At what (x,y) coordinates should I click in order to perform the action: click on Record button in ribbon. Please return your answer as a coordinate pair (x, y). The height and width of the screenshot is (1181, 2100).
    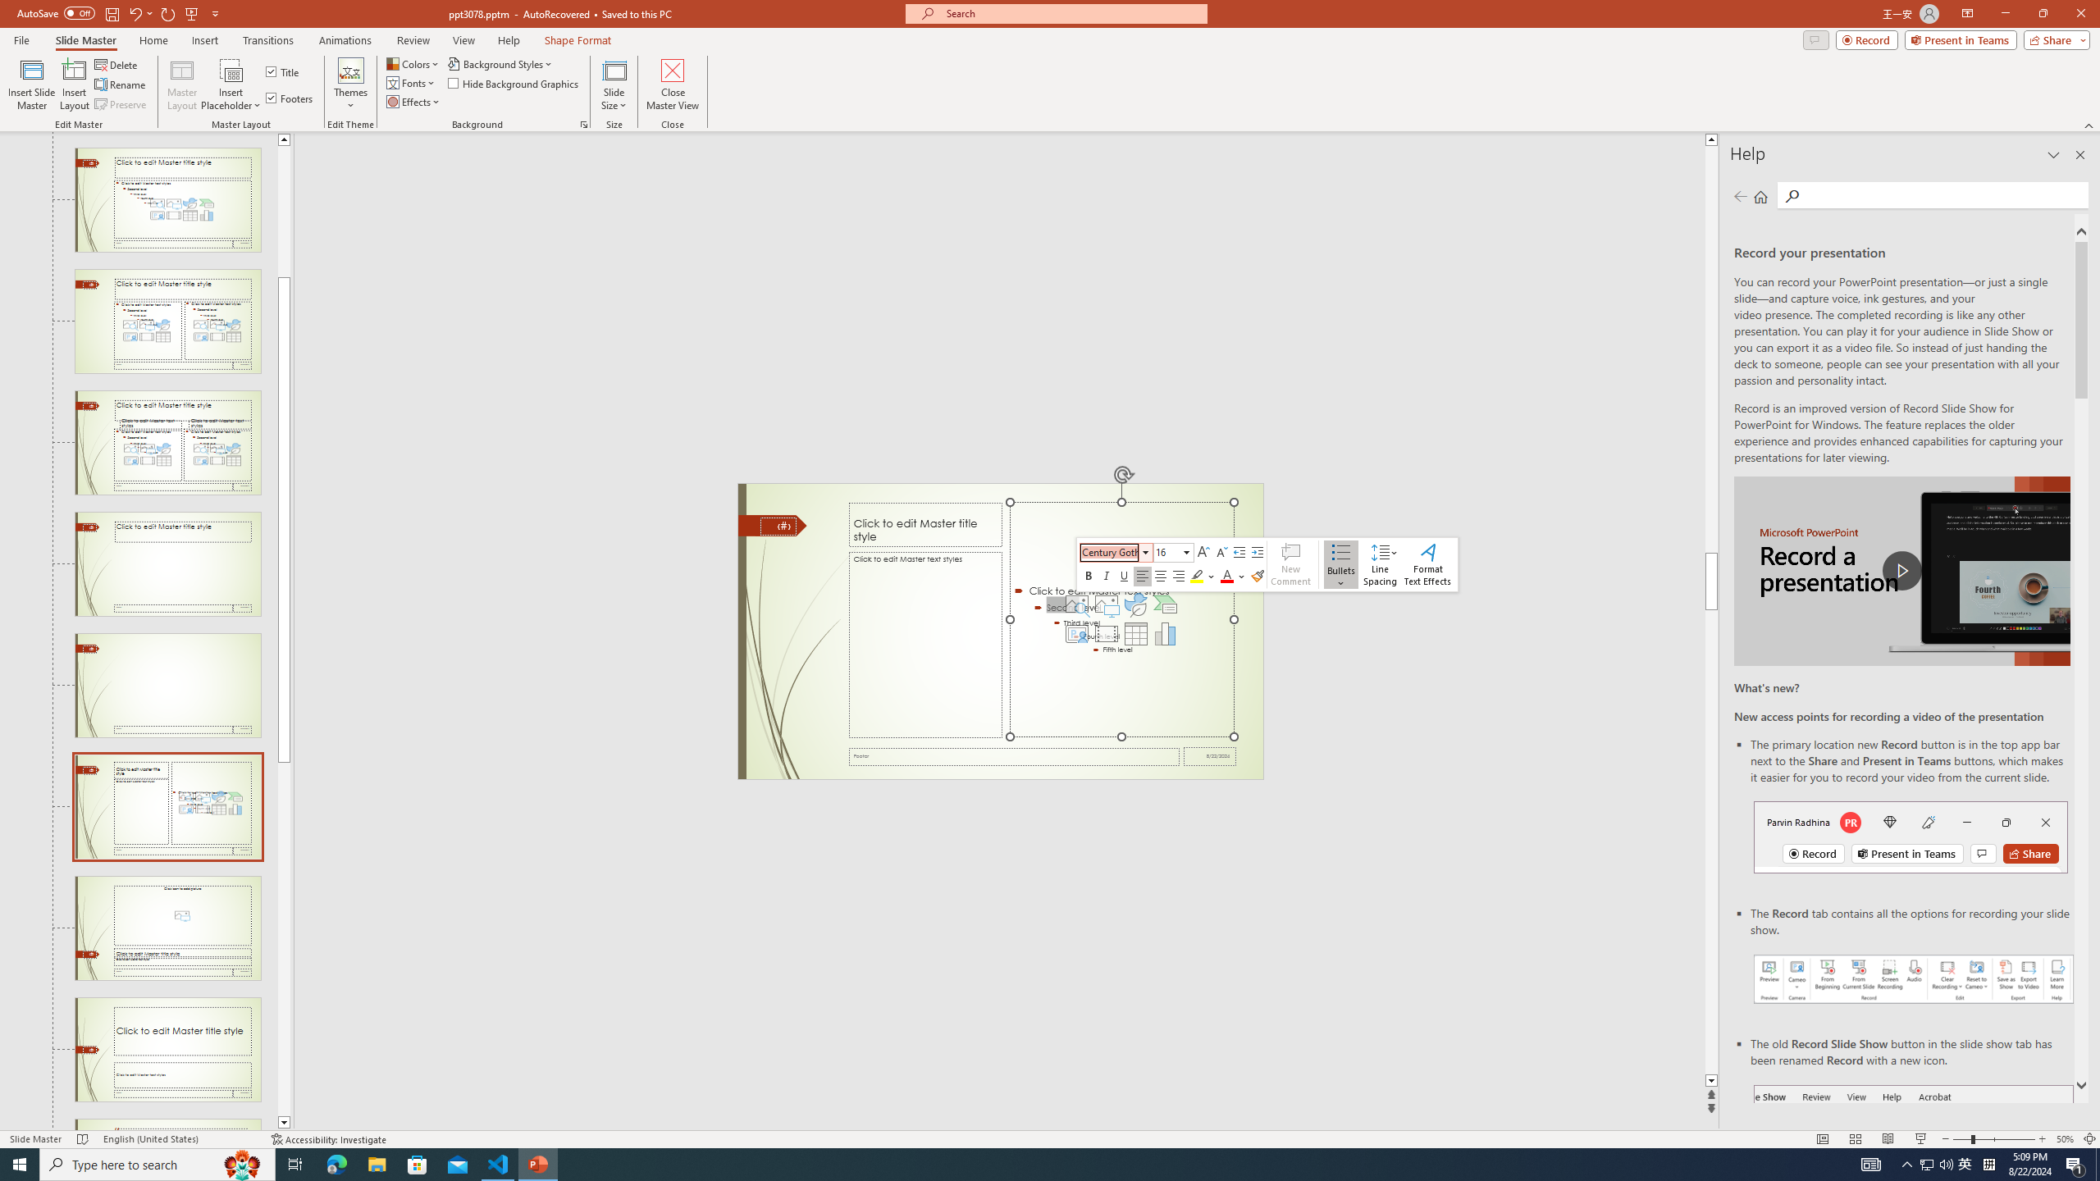
    Looking at the image, I should click on (1914, 1167).